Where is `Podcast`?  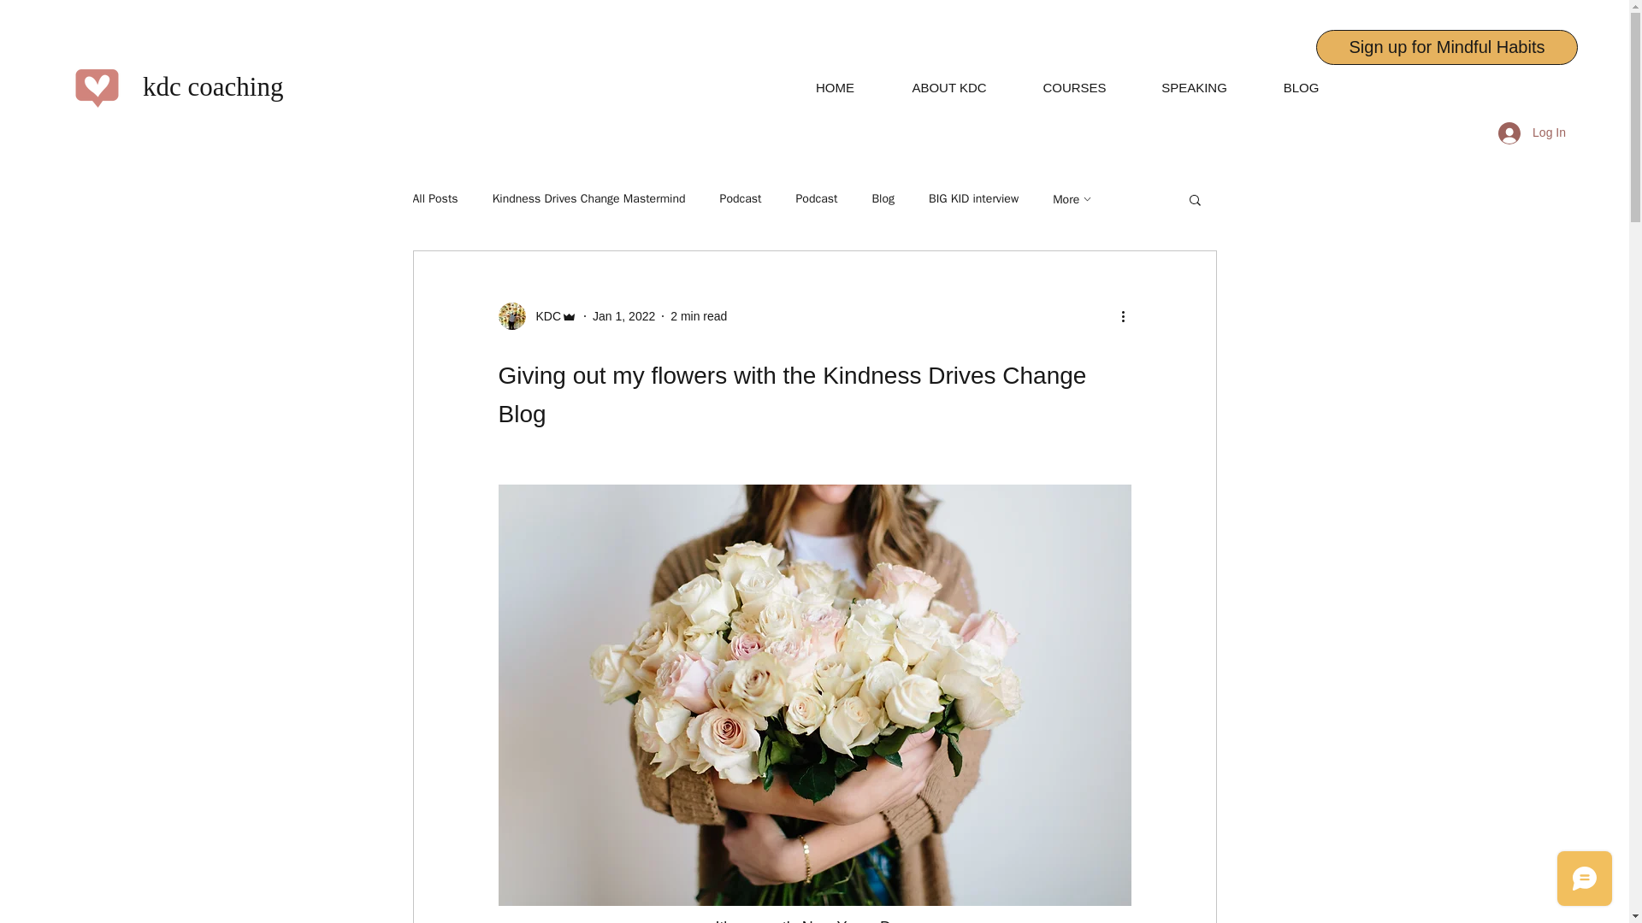
Podcast is located at coordinates (741, 198).